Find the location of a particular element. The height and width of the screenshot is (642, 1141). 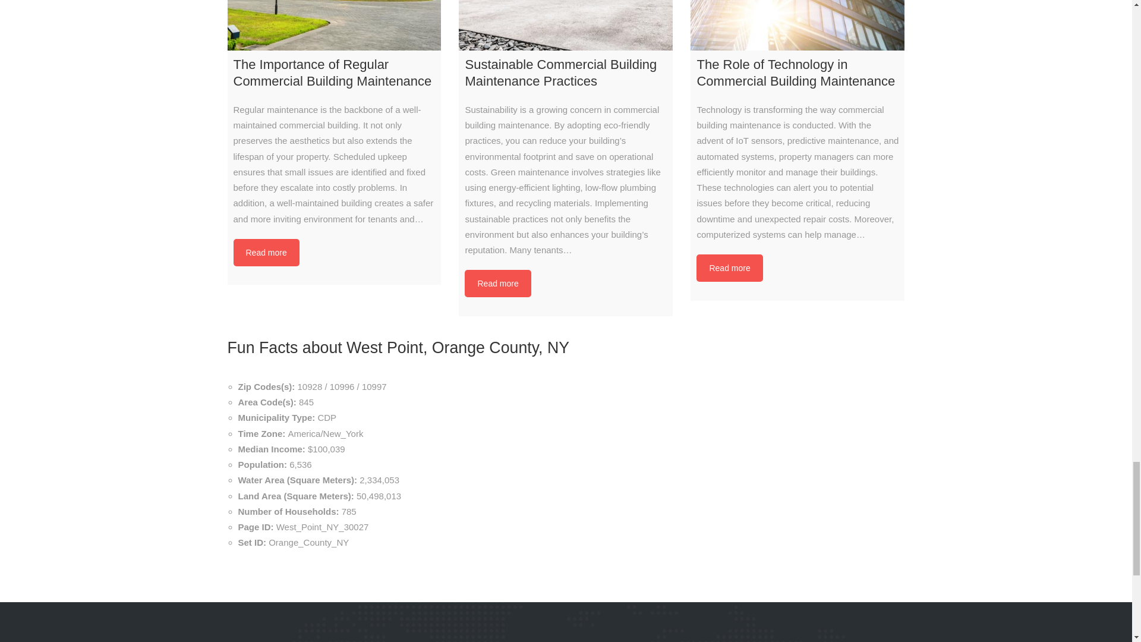

Read more is located at coordinates (729, 267).